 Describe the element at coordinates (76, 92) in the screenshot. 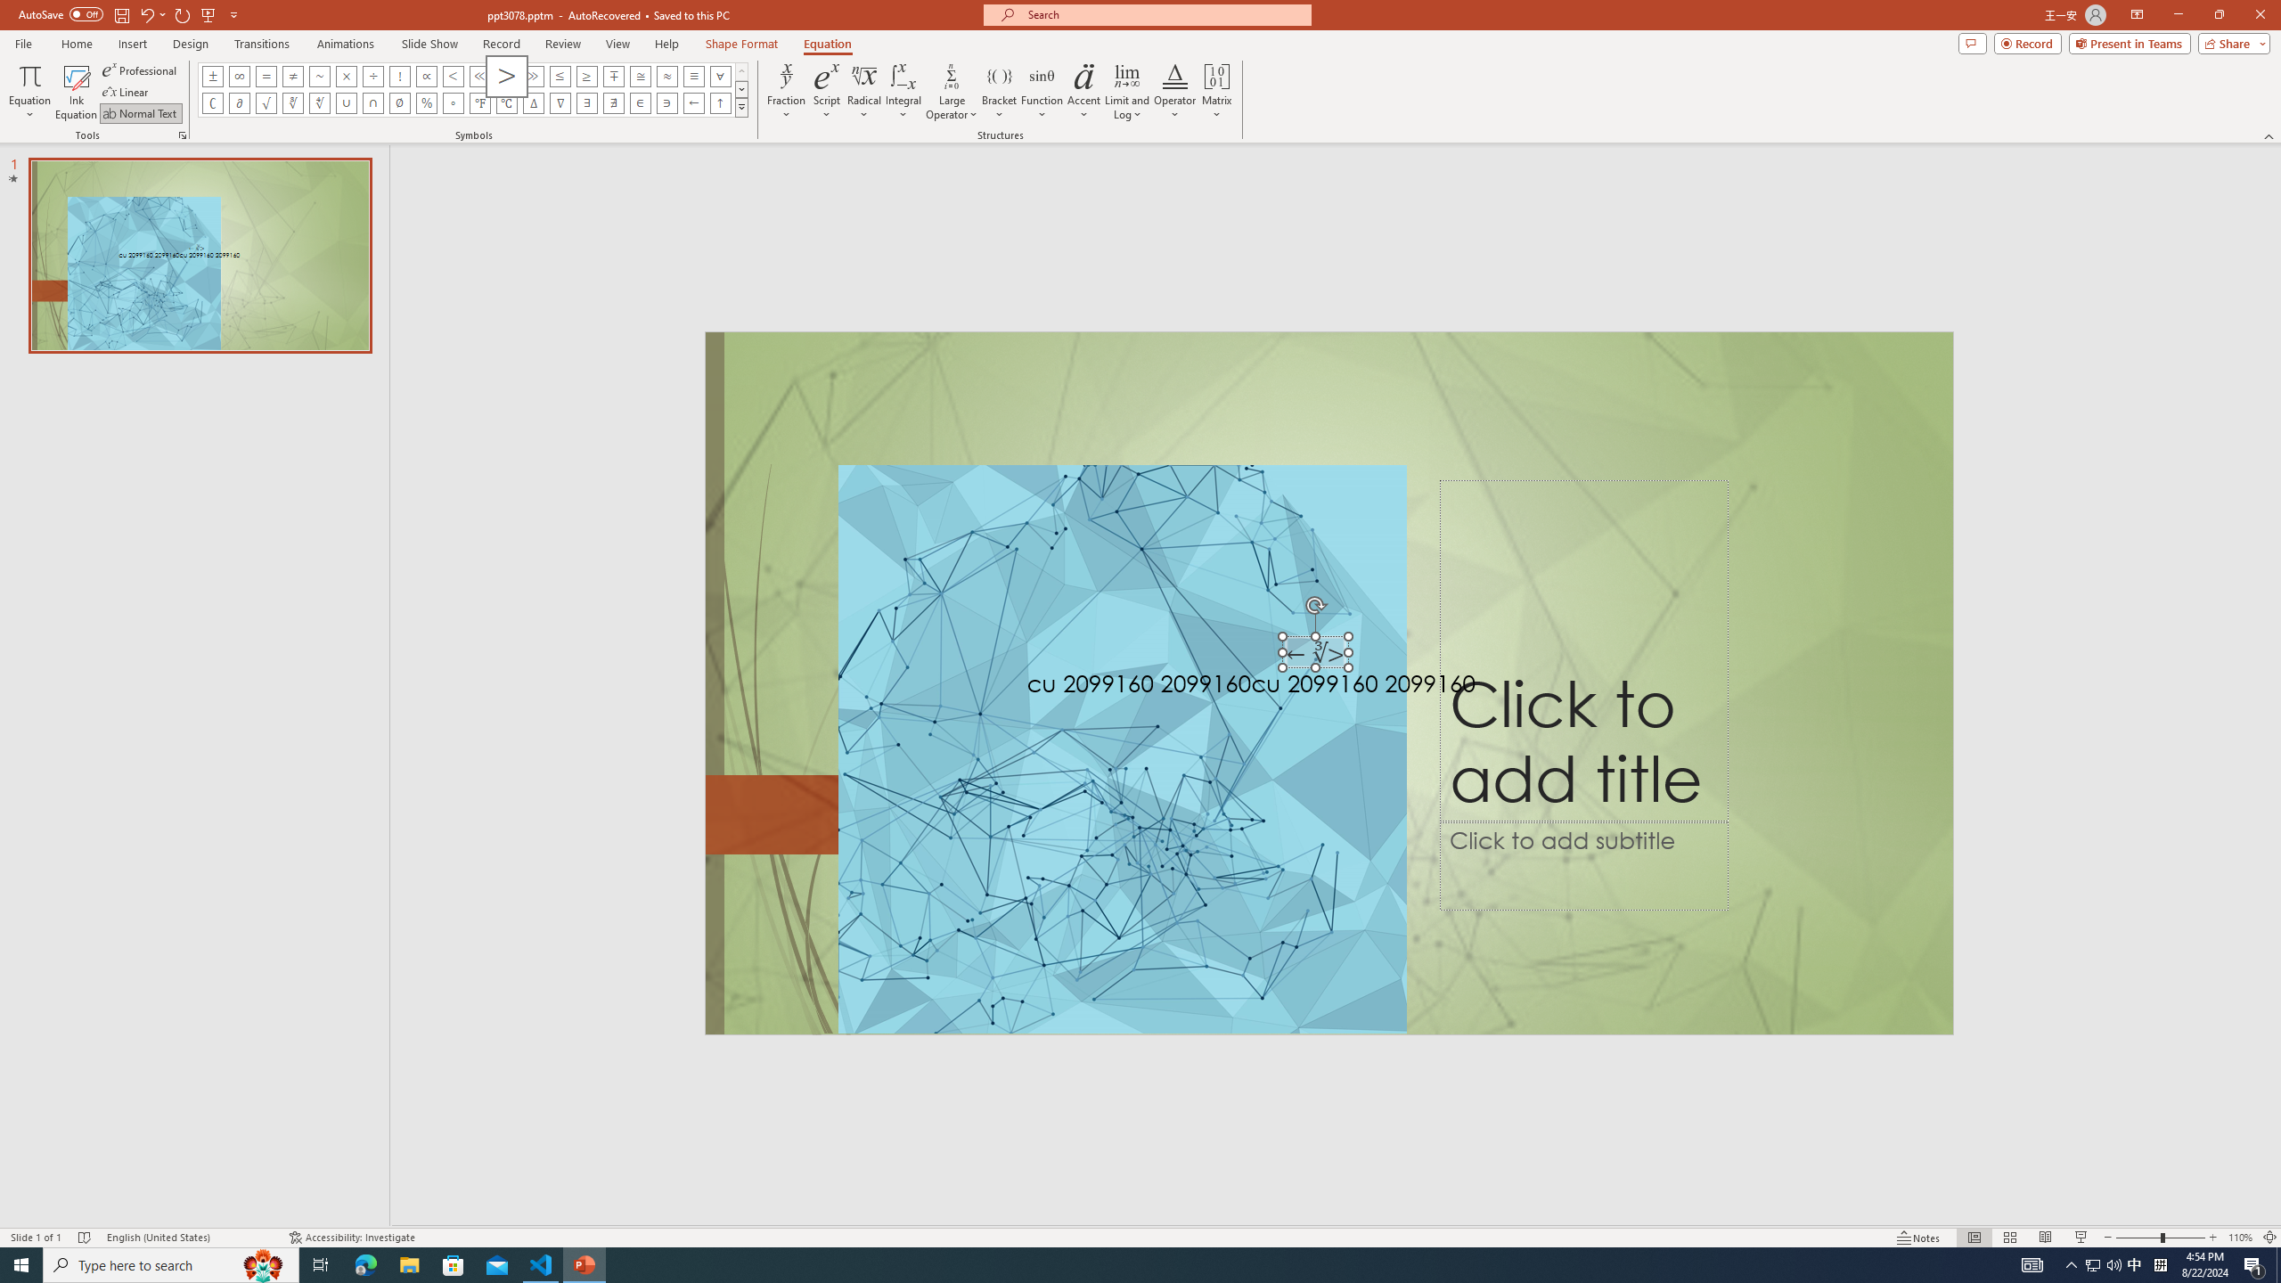

I see `Ink Equation` at that location.